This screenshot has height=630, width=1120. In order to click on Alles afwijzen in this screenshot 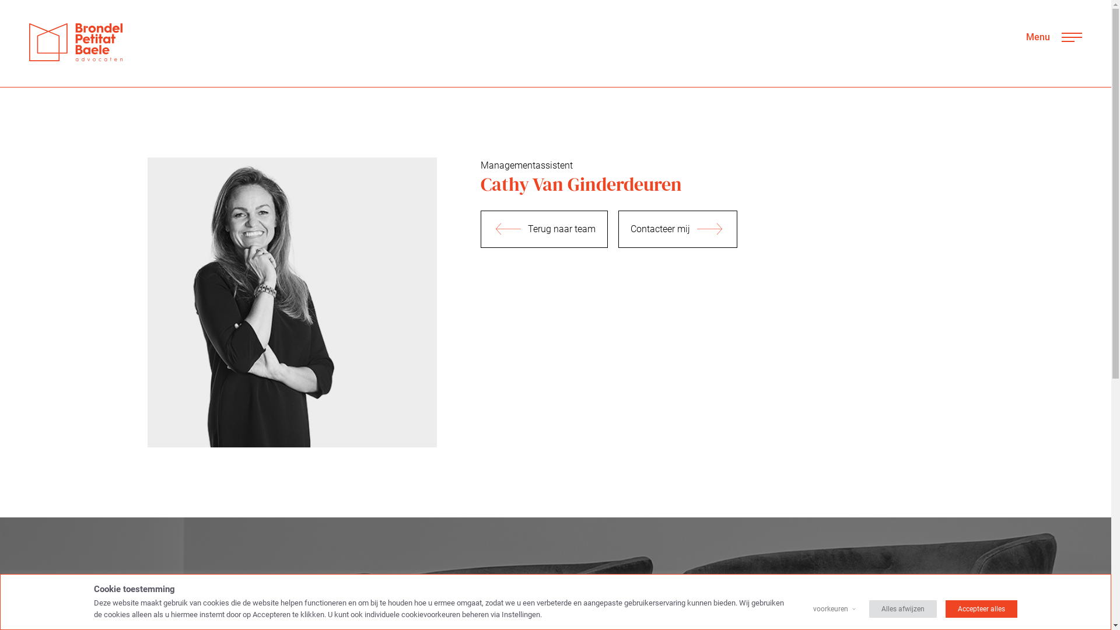, I will do `click(903, 609)`.